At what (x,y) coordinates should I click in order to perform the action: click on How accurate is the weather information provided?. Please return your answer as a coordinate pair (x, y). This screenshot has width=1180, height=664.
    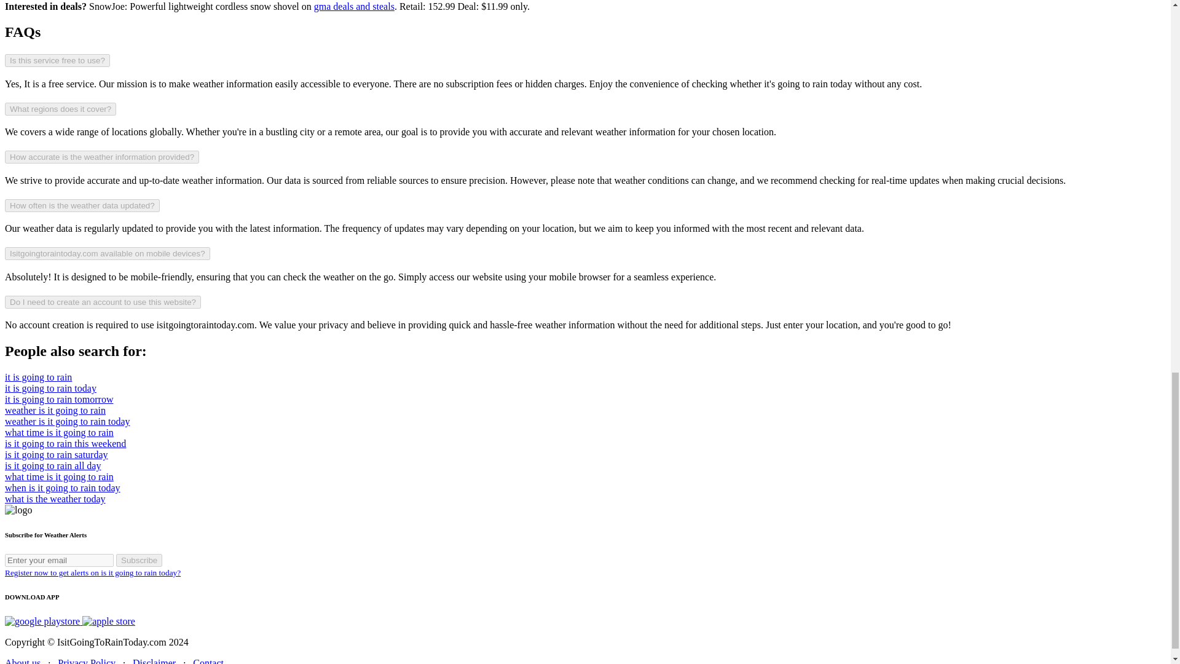
    Looking at the image, I should click on (102, 157).